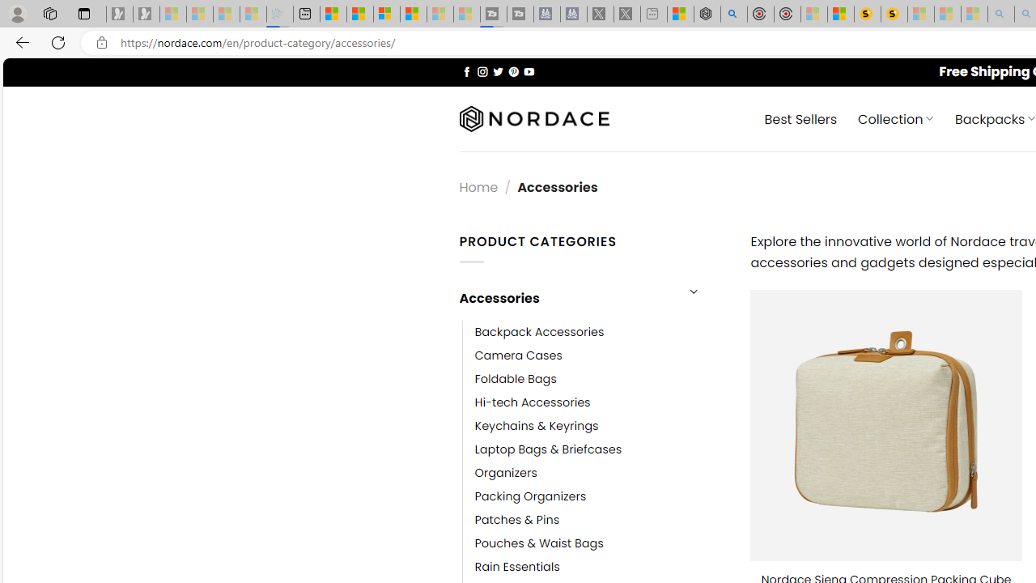 Image resolution: width=1036 pixels, height=583 pixels. I want to click on Foldable Bags, so click(601, 379).